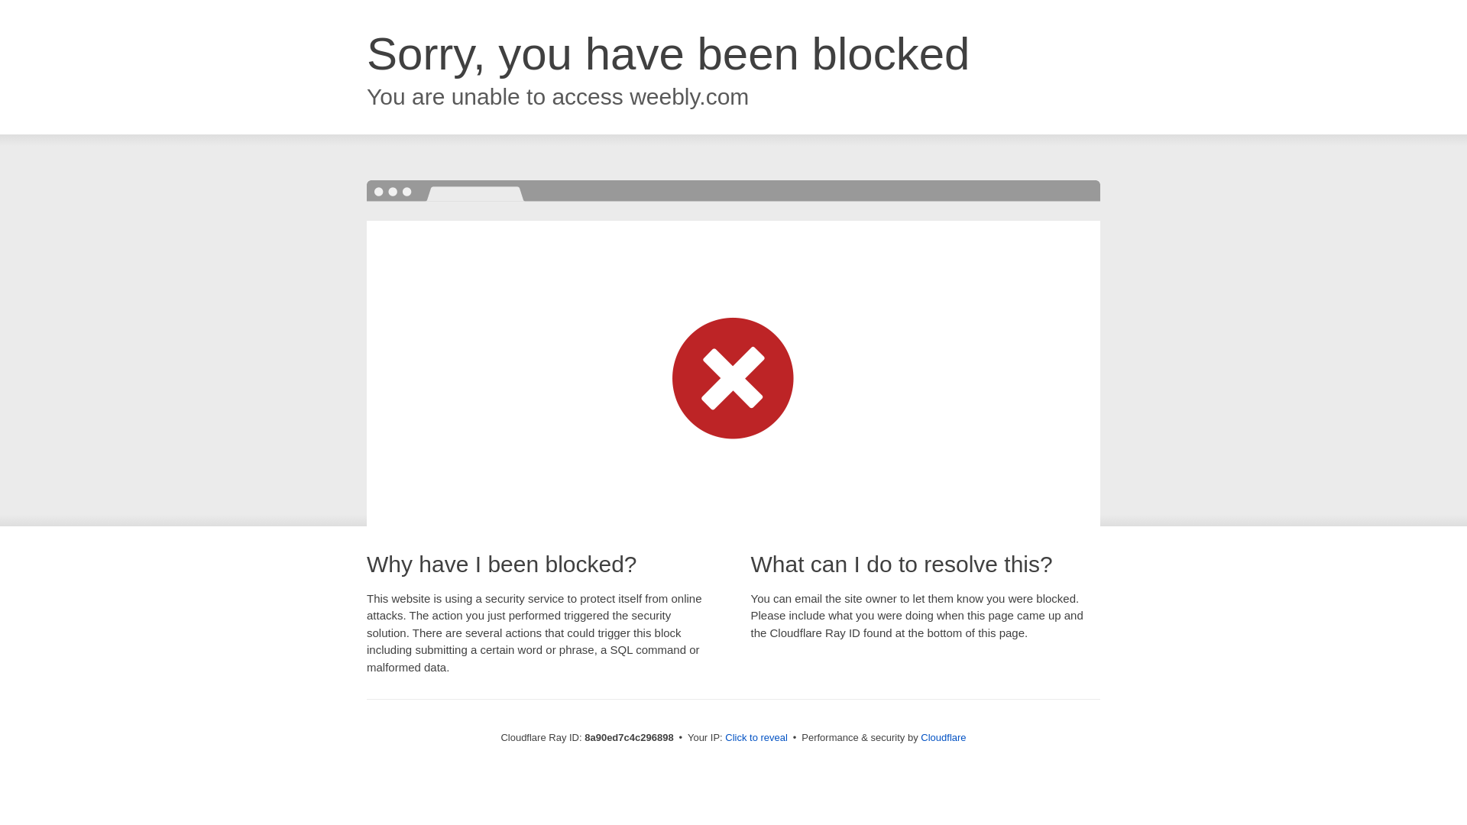 This screenshot has width=1467, height=825. I want to click on Click to reveal, so click(756, 738).